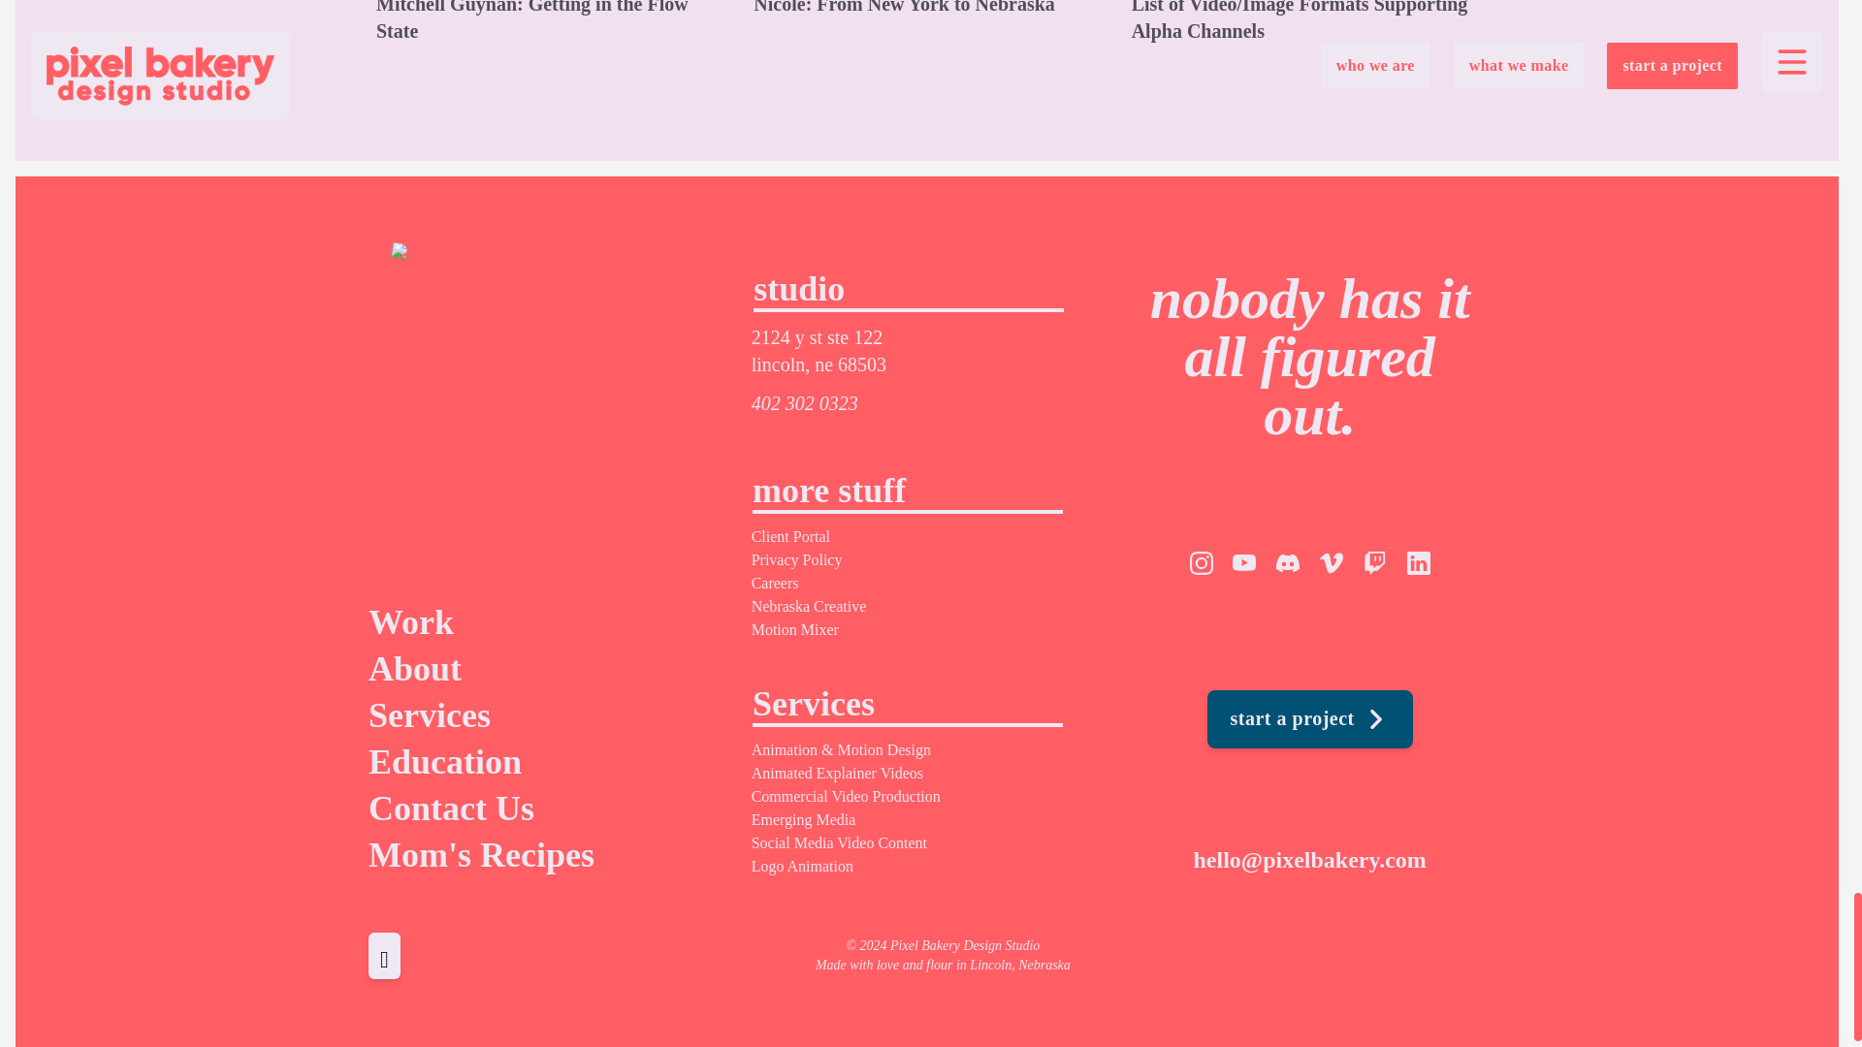 Image resolution: width=1862 pixels, height=1047 pixels. What do you see at coordinates (545, 761) in the screenshot?
I see `Education` at bounding box center [545, 761].